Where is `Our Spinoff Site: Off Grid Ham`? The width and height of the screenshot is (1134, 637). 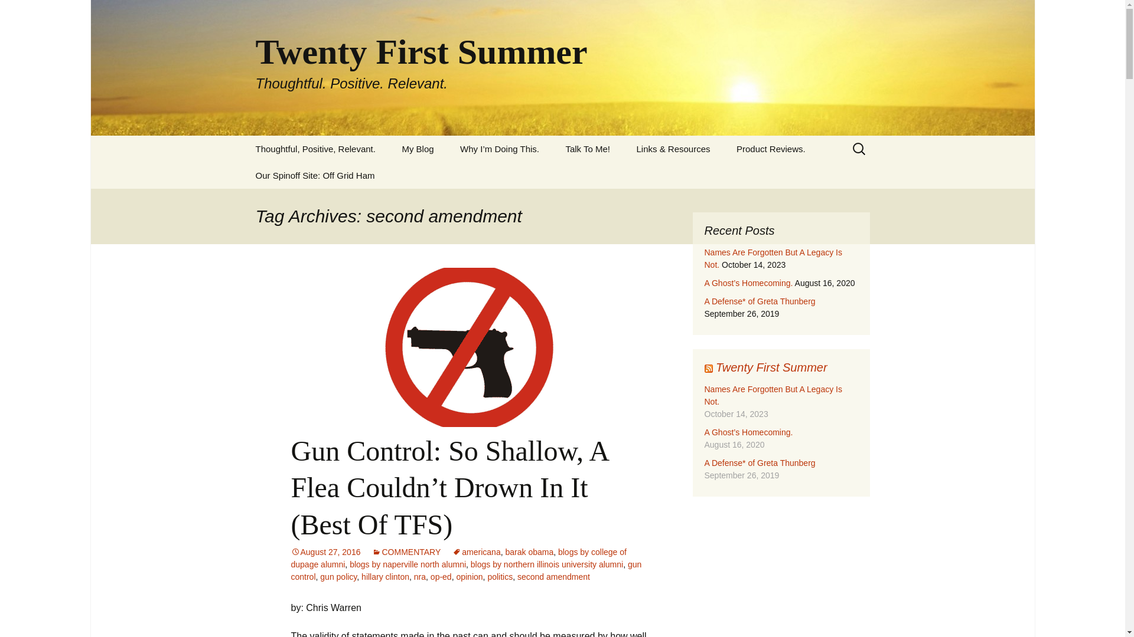 Our Spinoff Site: Off Grid Ham is located at coordinates (315, 175).